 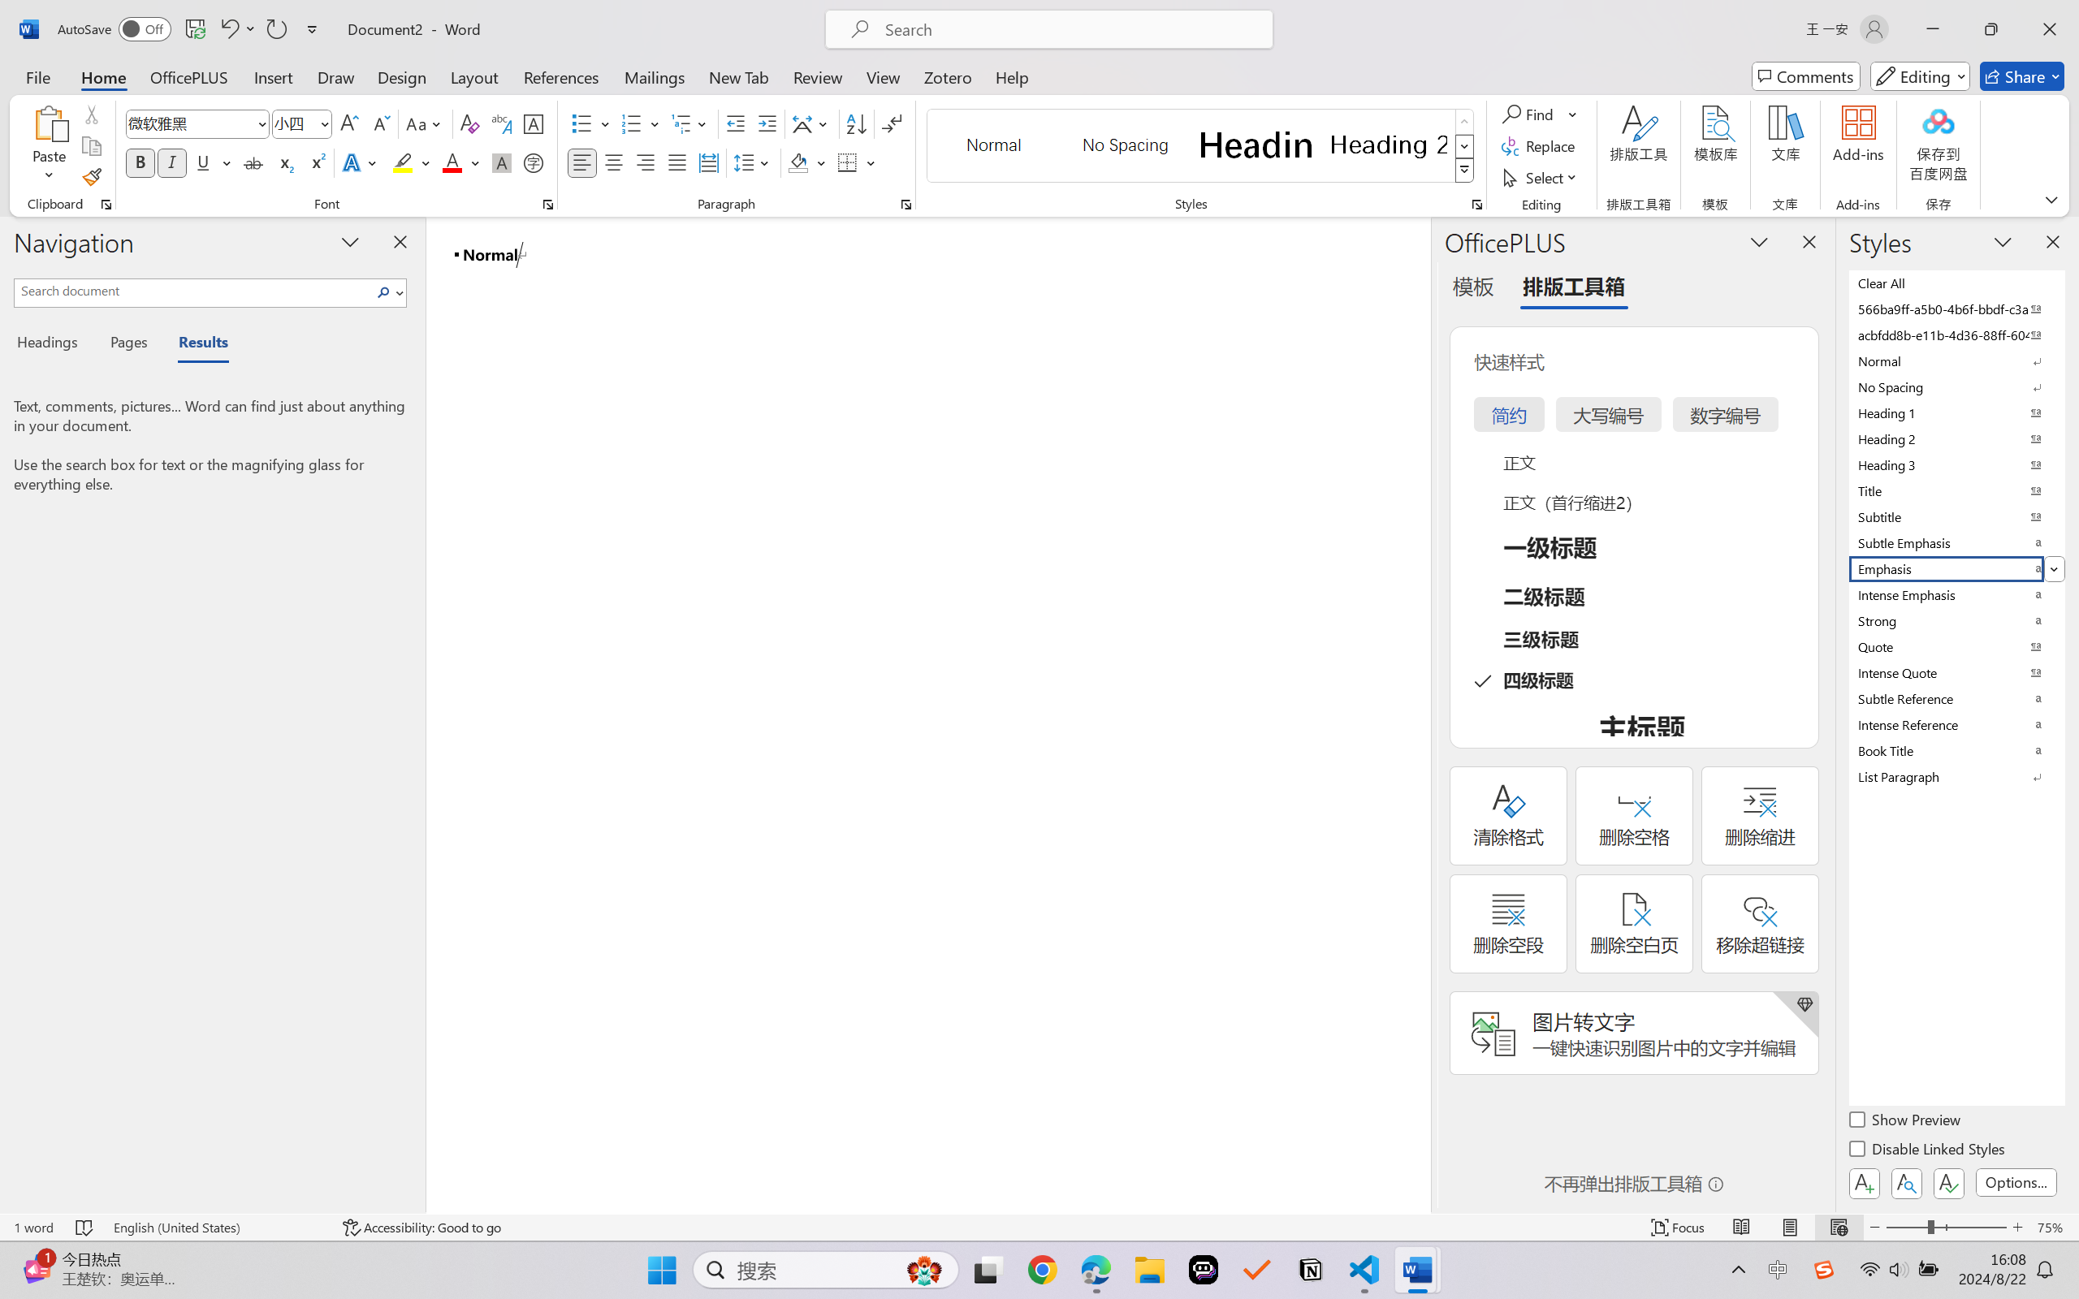 What do you see at coordinates (1956, 620) in the screenshot?
I see `Strong` at bounding box center [1956, 620].